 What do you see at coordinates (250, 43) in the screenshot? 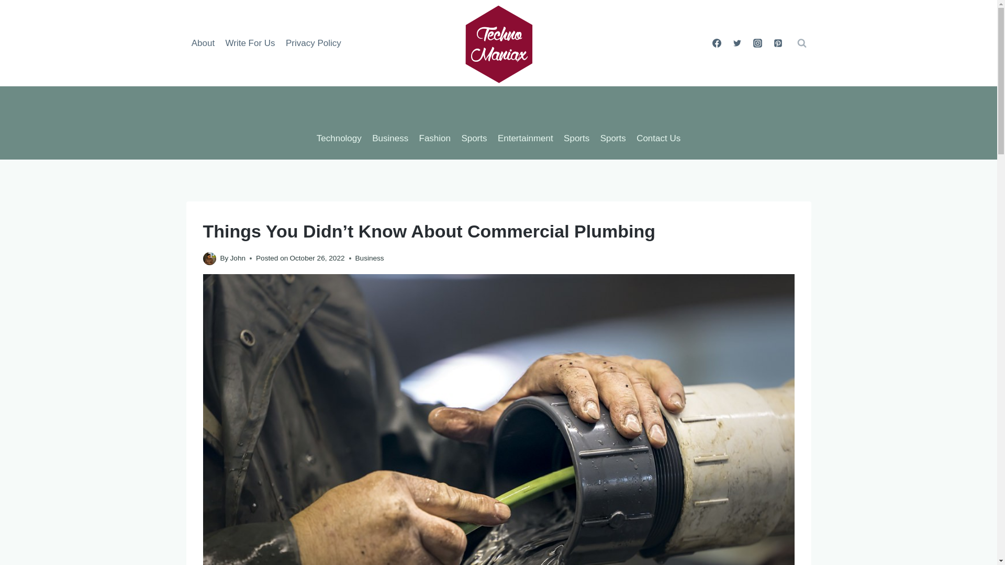
I see `Write For Us` at bounding box center [250, 43].